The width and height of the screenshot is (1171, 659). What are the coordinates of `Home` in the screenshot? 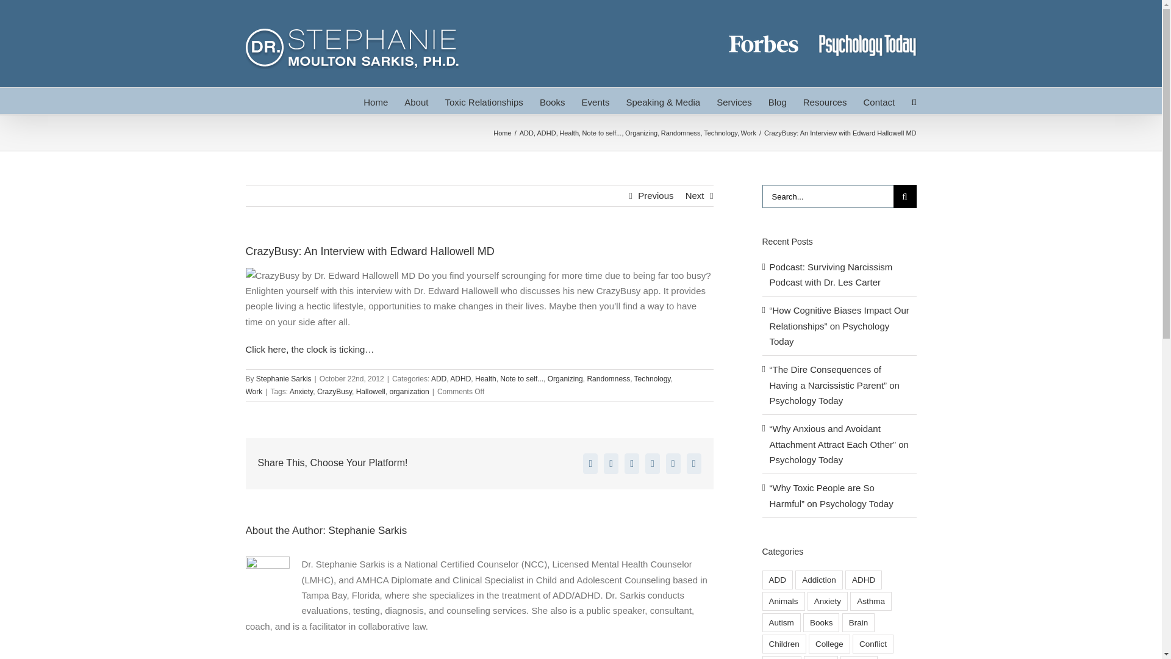 It's located at (375, 100).